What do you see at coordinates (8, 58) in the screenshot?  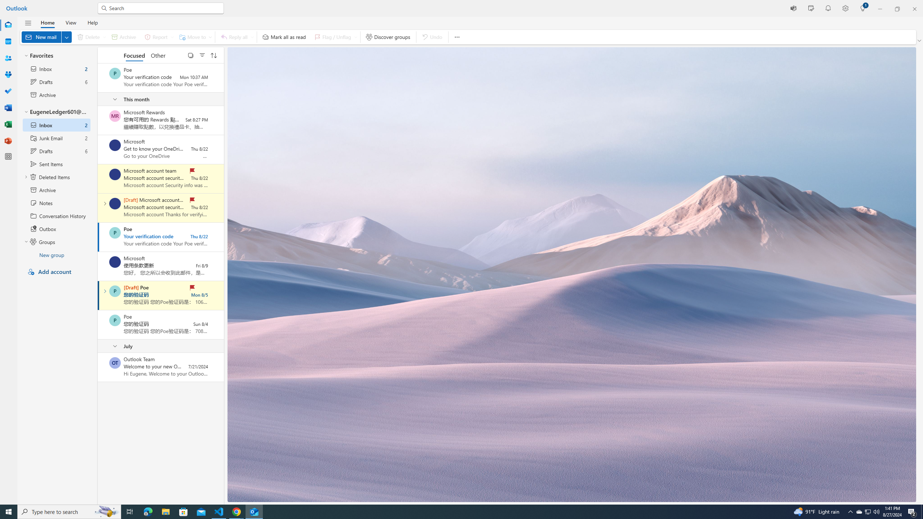 I see `People` at bounding box center [8, 58].